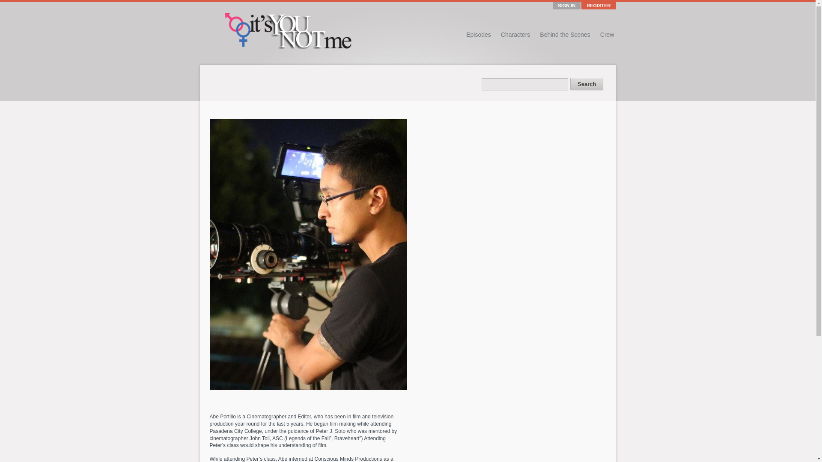 The width and height of the screenshot is (822, 462). I want to click on REGISTER, so click(599, 5).